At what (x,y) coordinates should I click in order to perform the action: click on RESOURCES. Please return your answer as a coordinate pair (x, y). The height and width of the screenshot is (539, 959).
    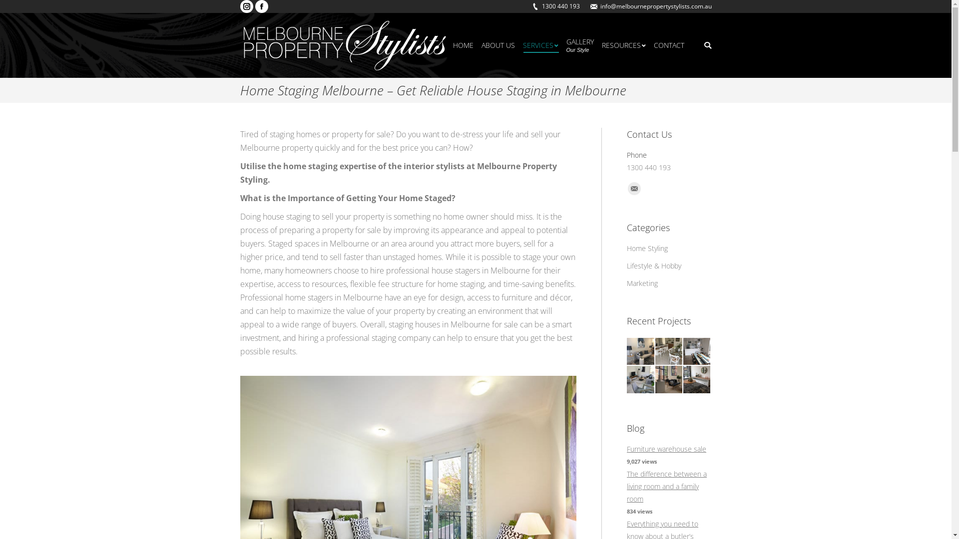
    Looking at the image, I should click on (623, 45).